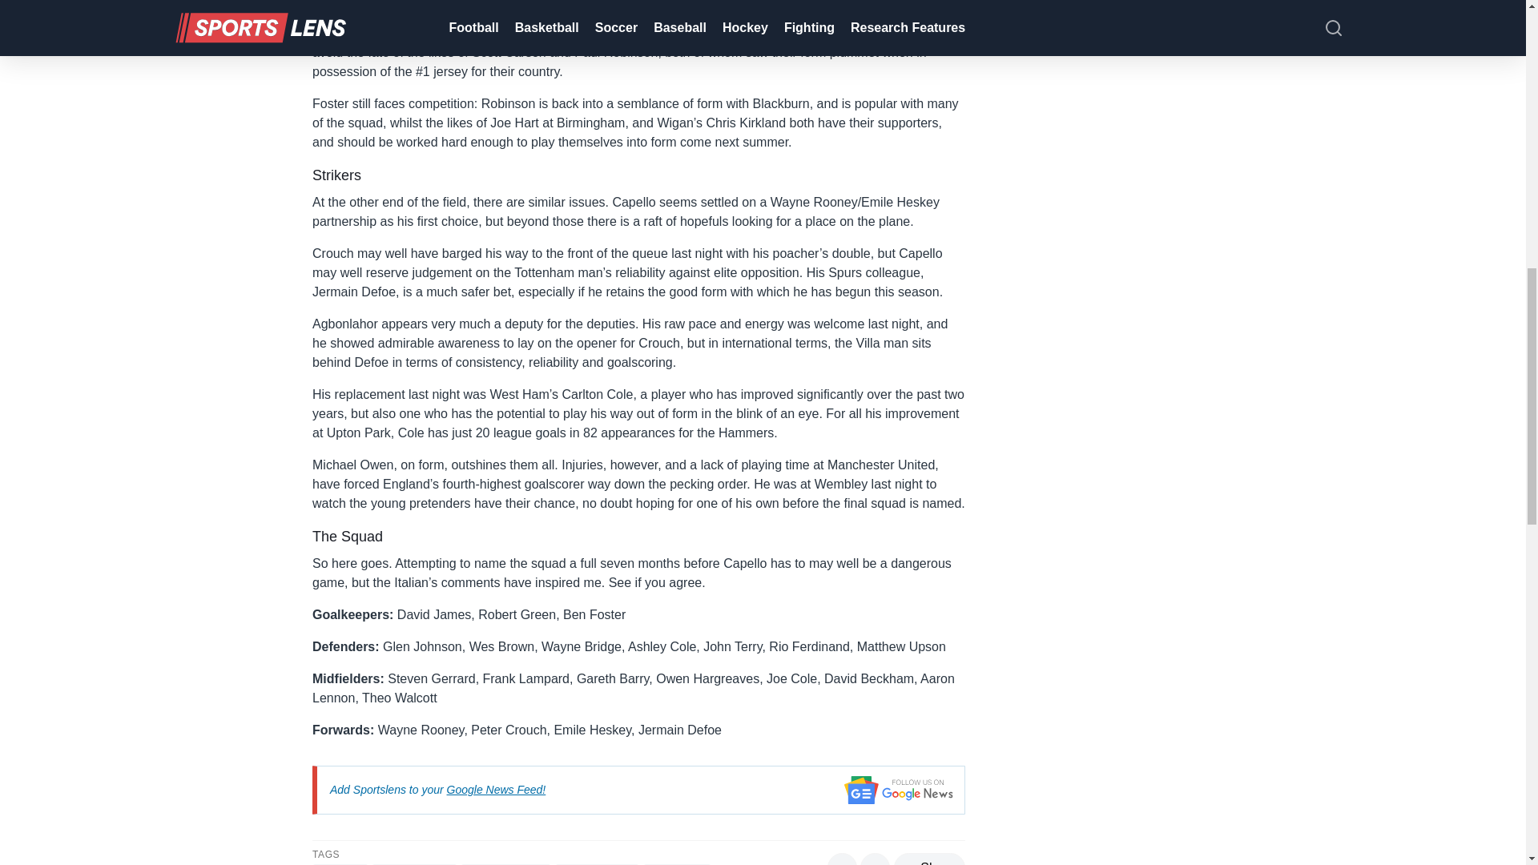  Describe the element at coordinates (676, 864) in the screenshot. I see `WORLD CUP` at that location.